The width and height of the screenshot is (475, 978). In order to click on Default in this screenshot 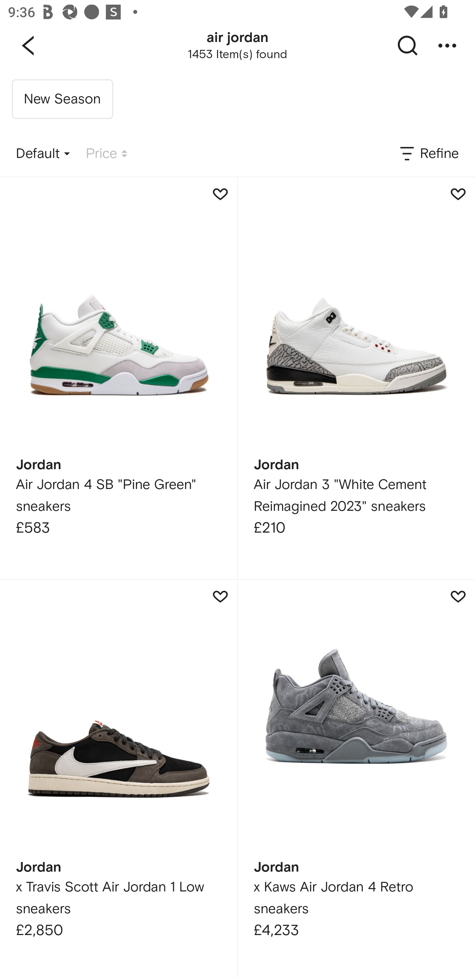, I will do `click(43, 154)`.